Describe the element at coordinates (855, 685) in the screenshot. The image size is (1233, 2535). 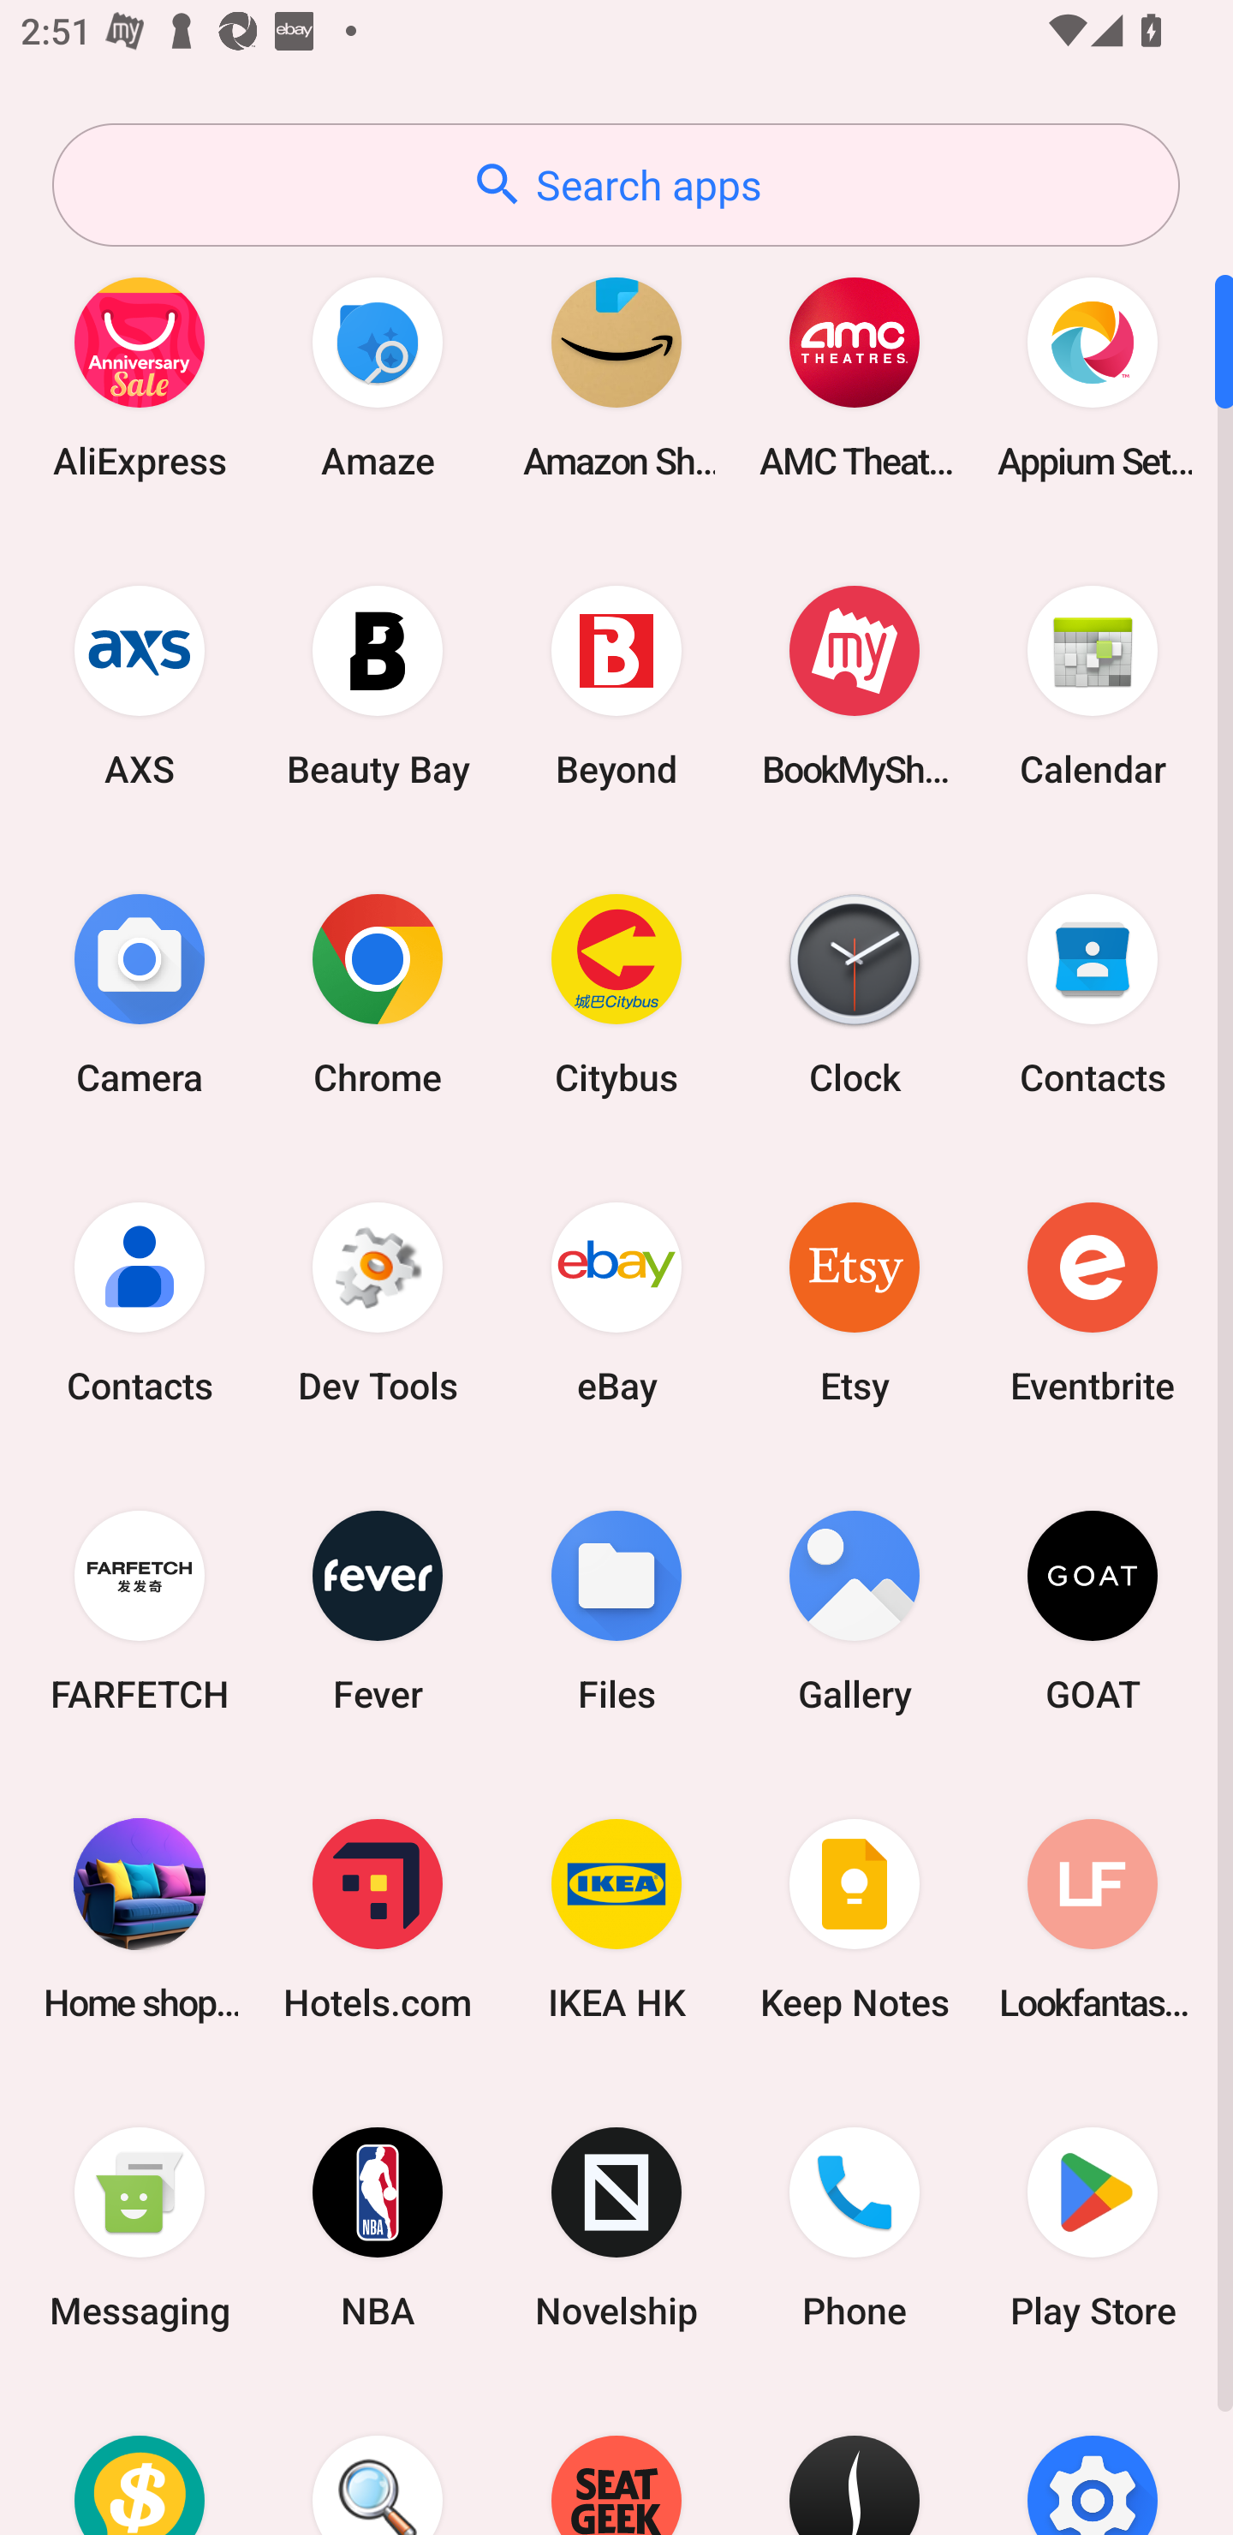
I see `BookMyShow` at that location.